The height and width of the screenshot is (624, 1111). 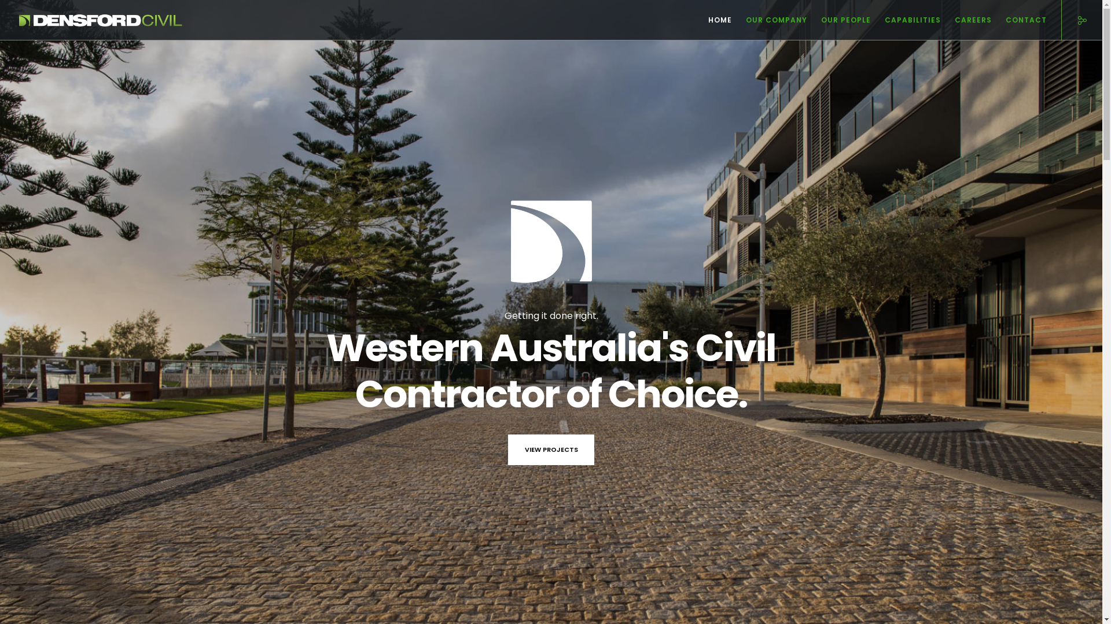 I want to click on OUR COMPANY, so click(x=770, y=20).